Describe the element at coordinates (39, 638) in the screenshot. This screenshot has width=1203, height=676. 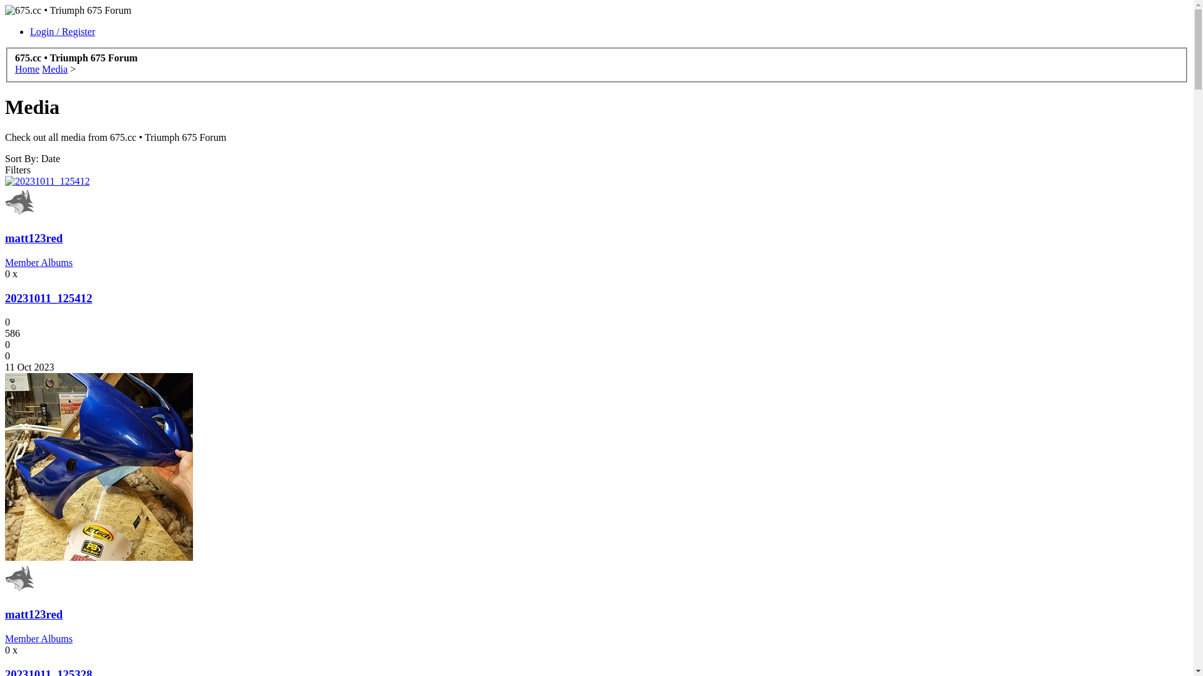
I see `Member Albums` at that location.